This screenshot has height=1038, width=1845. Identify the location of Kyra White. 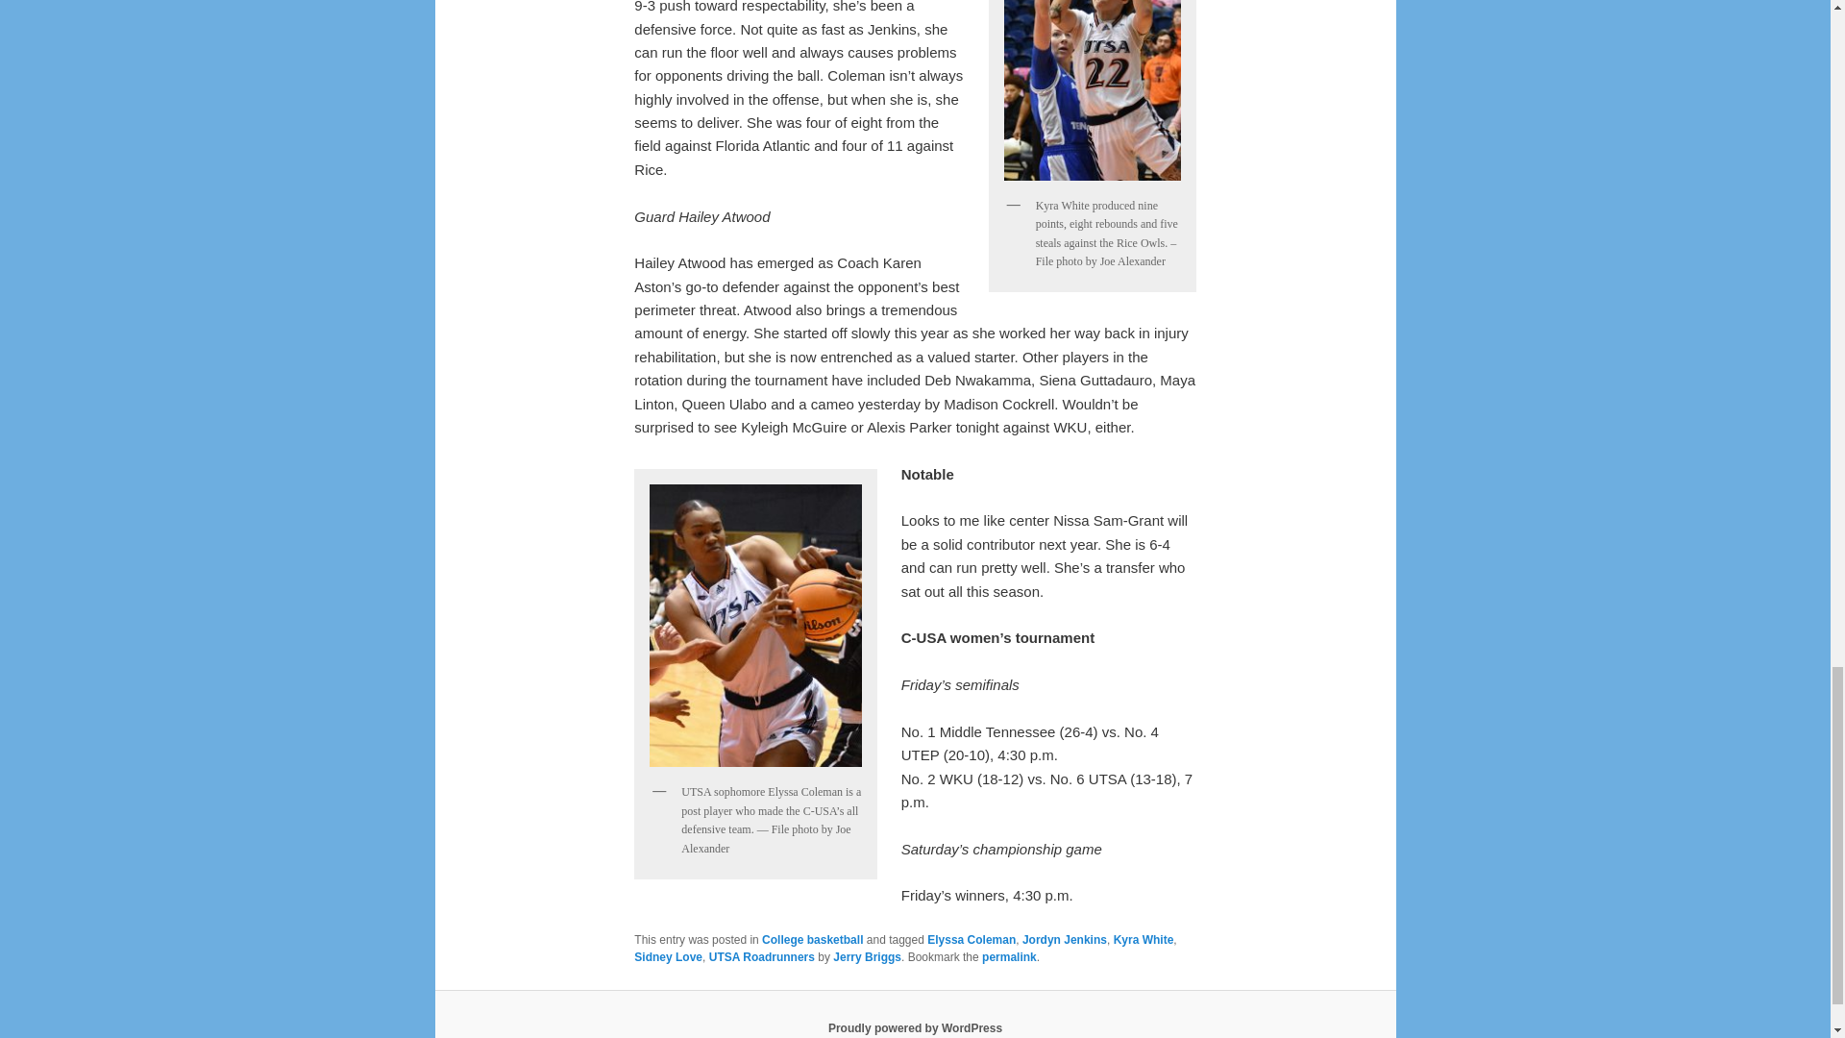
(1144, 939).